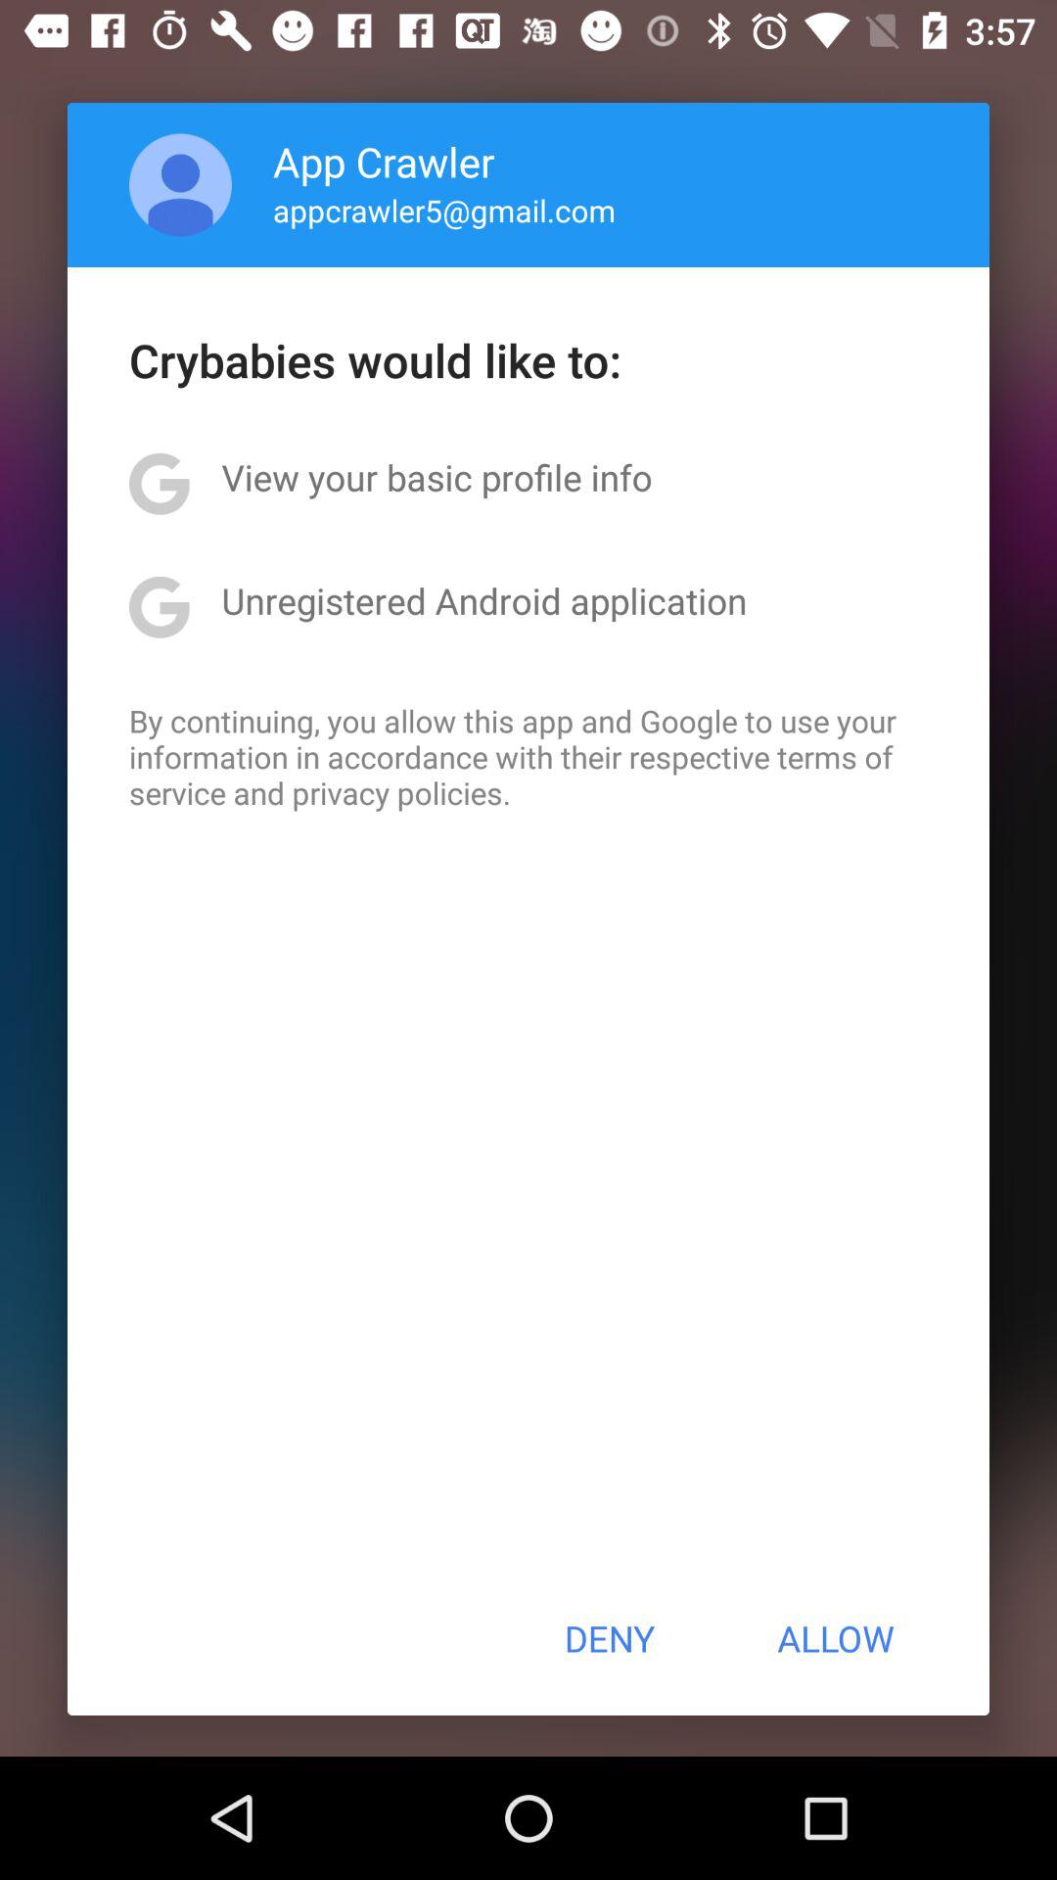 The image size is (1057, 1880). Describe the element at coordinates (483, 600) in the screenshot. I see `turn off icon below view your basic` at that location.